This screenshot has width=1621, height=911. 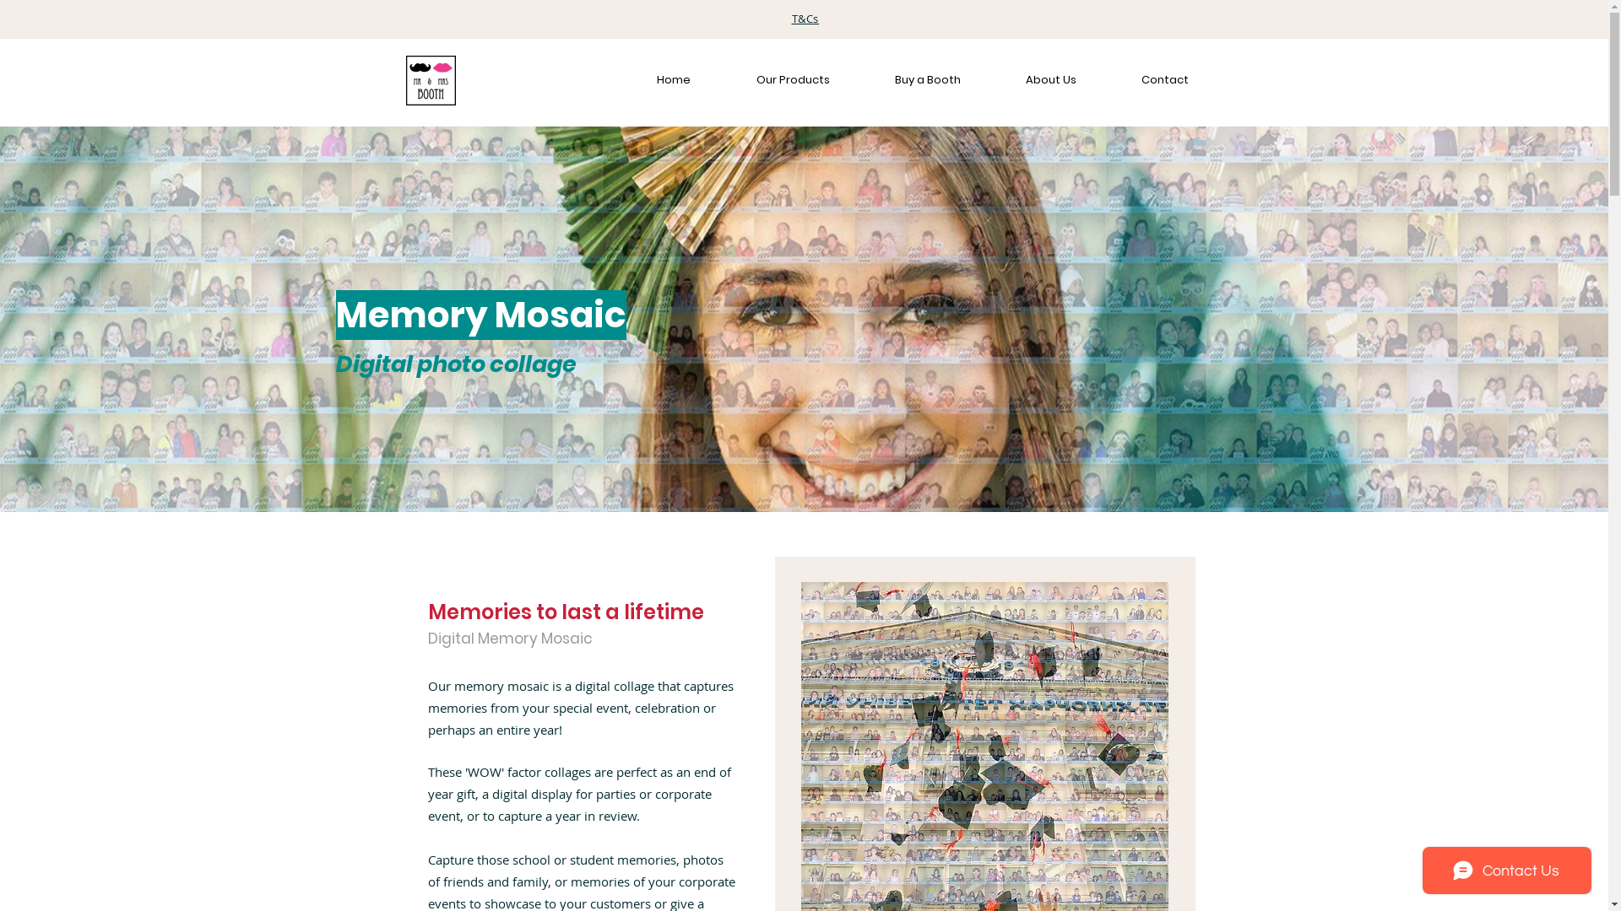 What do you see at coordinates (772, 80) in the screenshot?
I see `Our Products` at bounding box center [772, 80].